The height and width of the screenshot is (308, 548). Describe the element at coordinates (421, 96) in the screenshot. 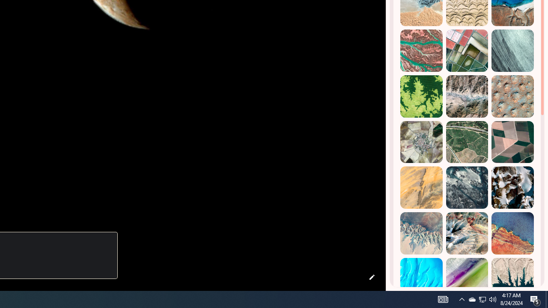

I see `Dekese, DR Congo` at that location.